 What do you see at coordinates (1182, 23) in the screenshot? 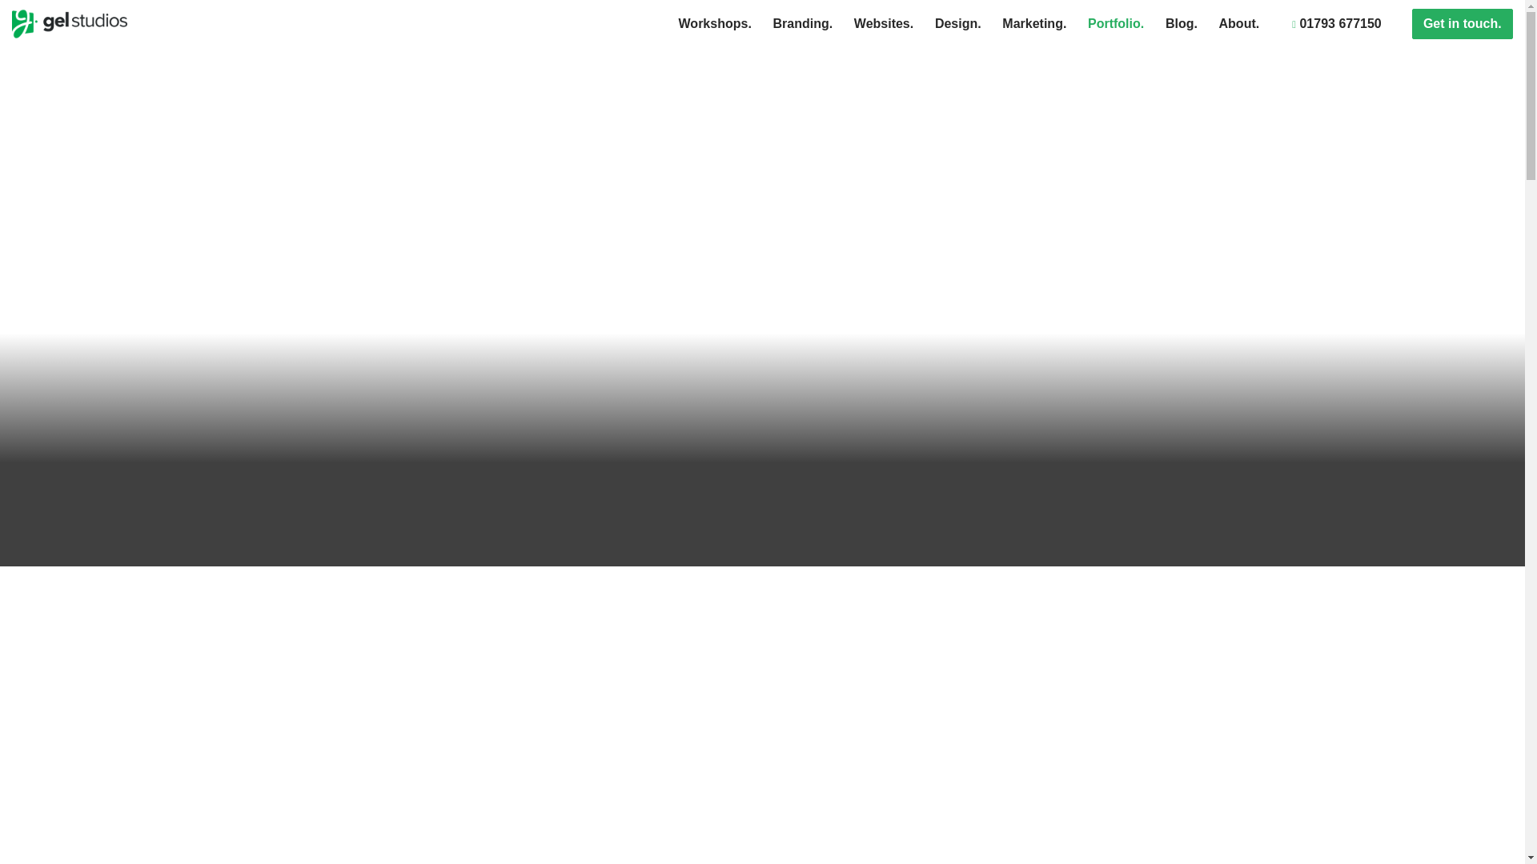
I see `Blog.` at bounding box center [1182, 23].